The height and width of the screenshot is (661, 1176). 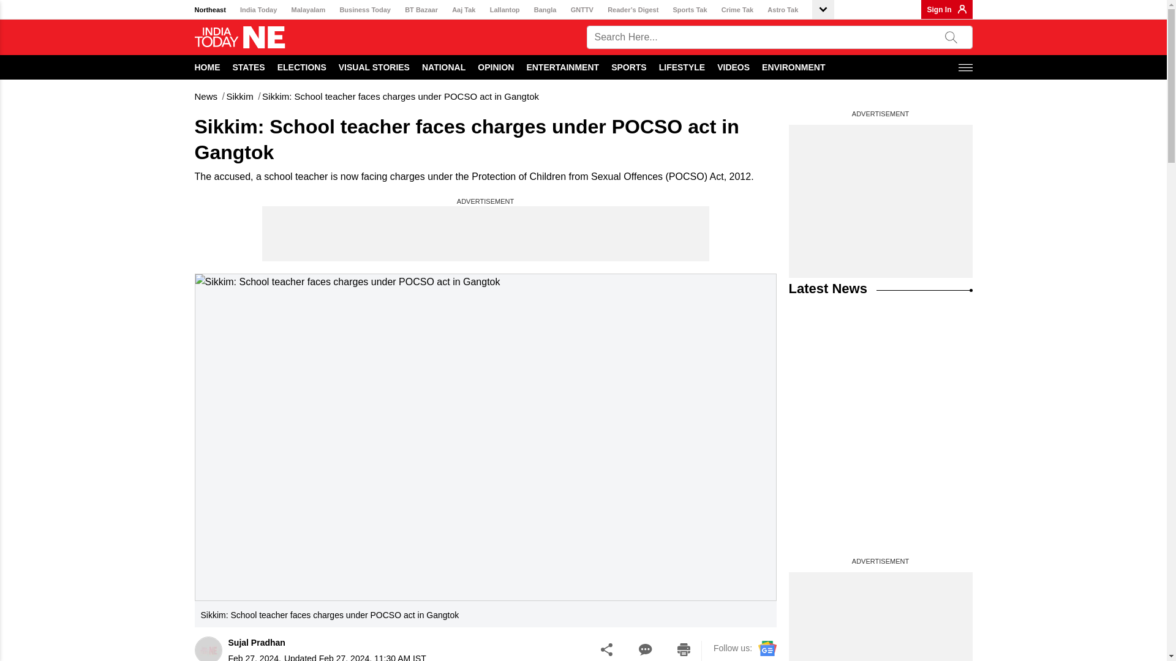 What do you see at coordinates (505, 10) in the screenshot?
I see `Lallantop` at bounding box center [505, 10].